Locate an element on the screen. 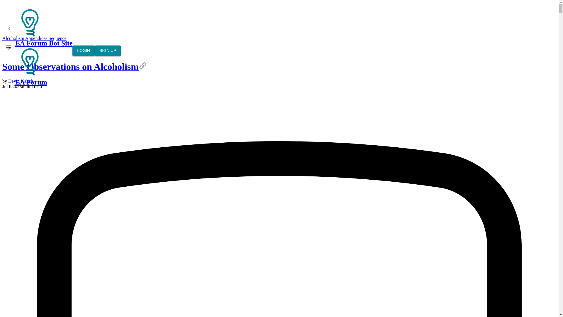  Devin Kalish is located at coordinates (21, 81).